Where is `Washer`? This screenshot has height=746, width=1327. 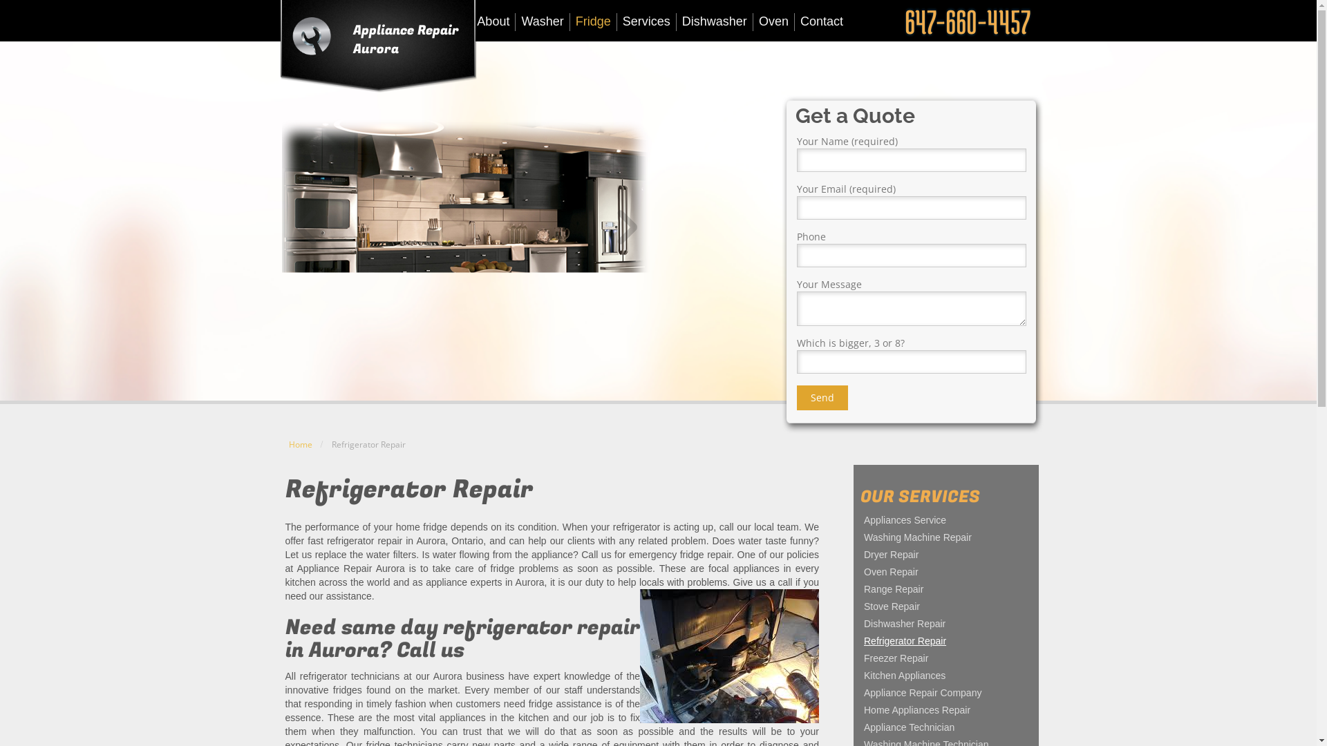
Washer is located at coordinates (543, 22).